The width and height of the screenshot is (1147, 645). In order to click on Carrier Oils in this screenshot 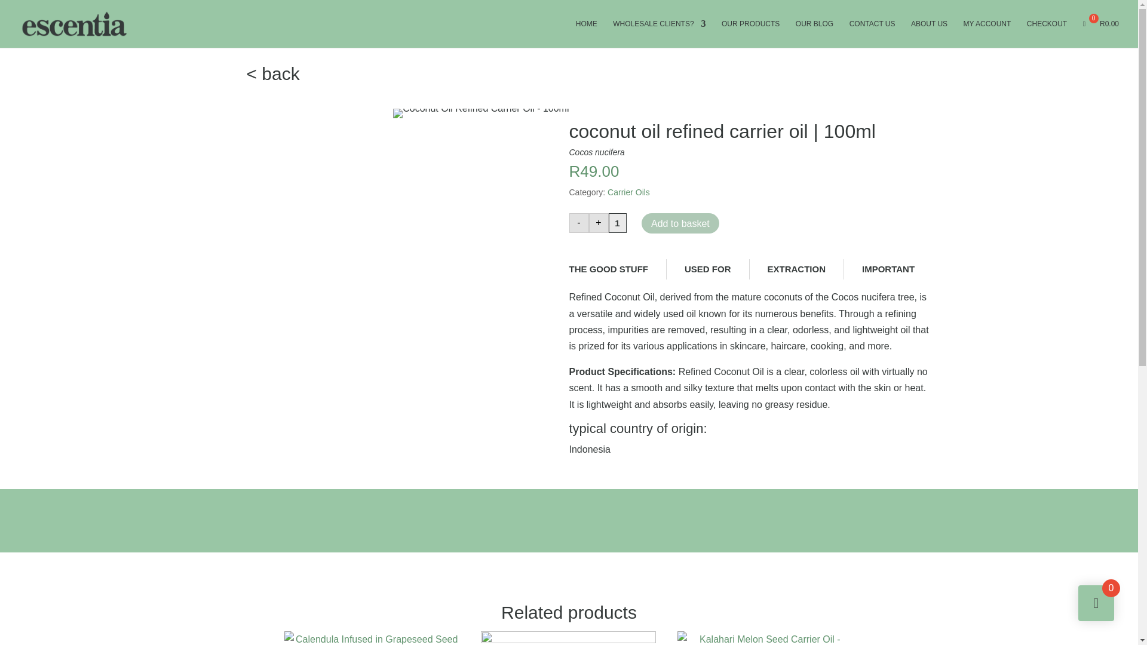, I will do `click(628, 192)`.